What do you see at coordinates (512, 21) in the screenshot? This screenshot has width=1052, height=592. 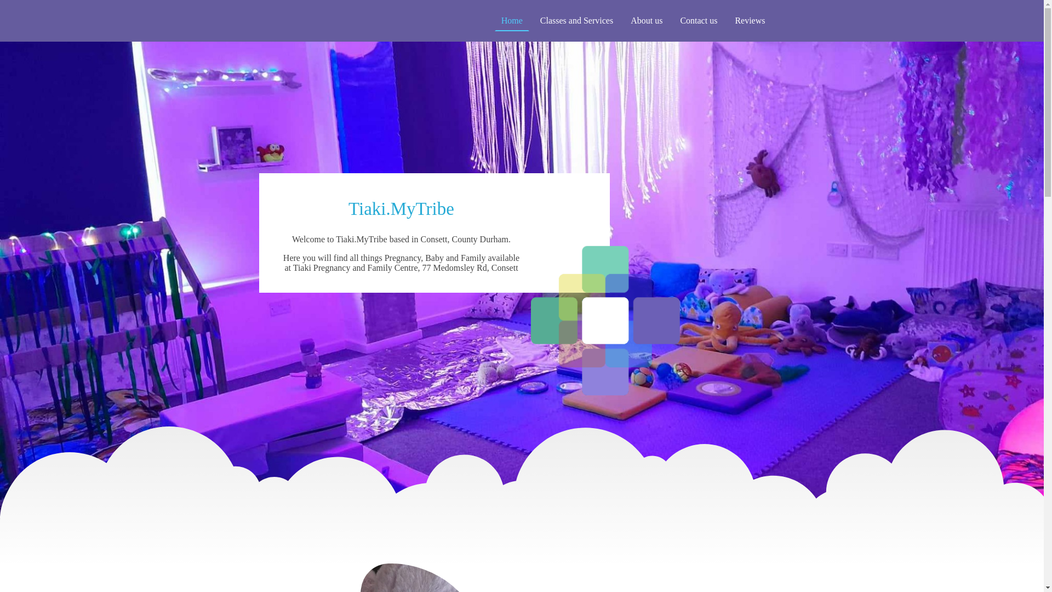 I see `Home` at bounding box center [512, 21].